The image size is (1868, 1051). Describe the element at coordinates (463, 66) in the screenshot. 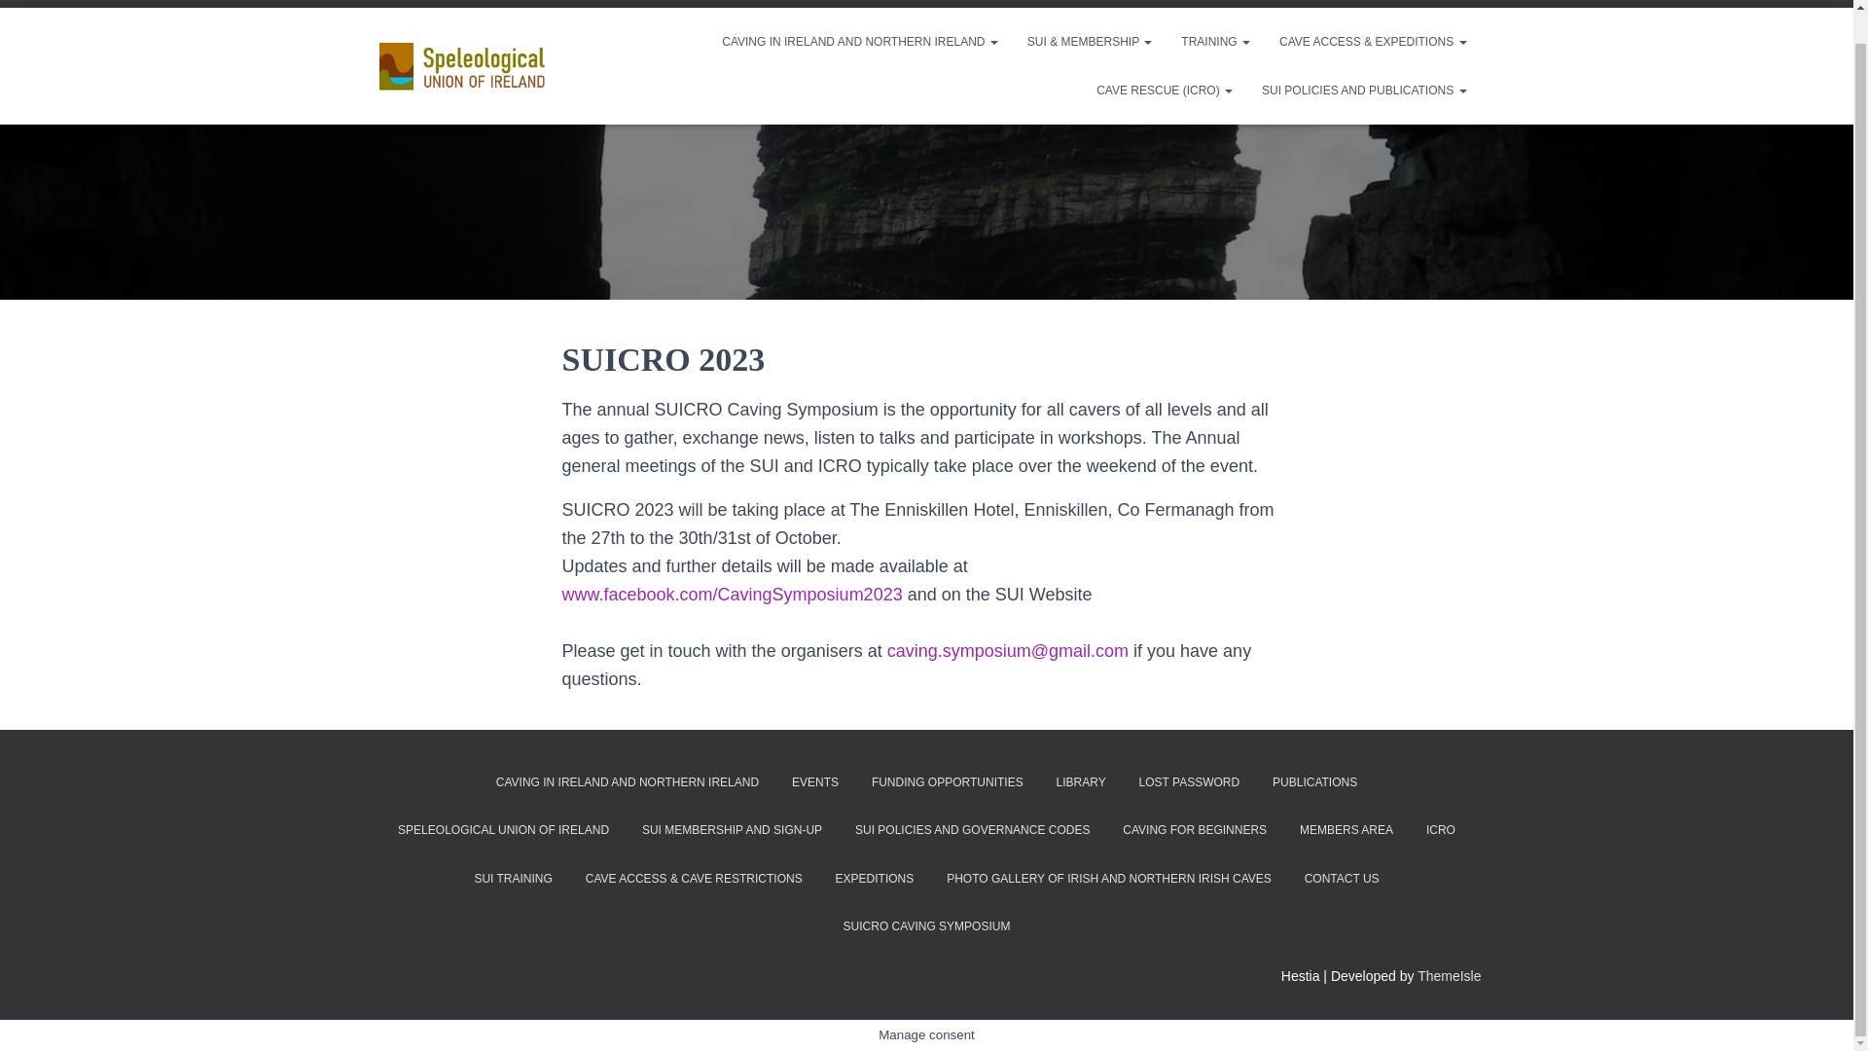

I see `Caving in Ireland and Northern Ireland` at that location.